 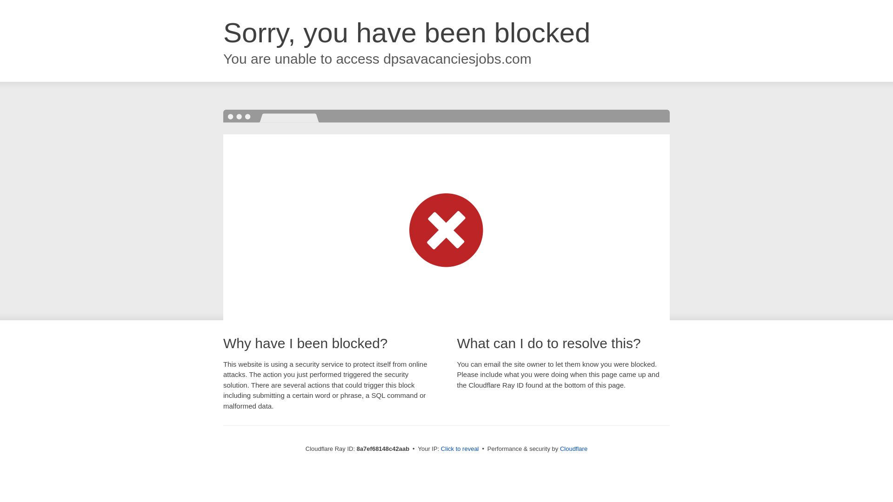 What do you see at coordinates (460, 449) in the screenshot?
I see `Click to reveal` at bounding box center [460, 449].